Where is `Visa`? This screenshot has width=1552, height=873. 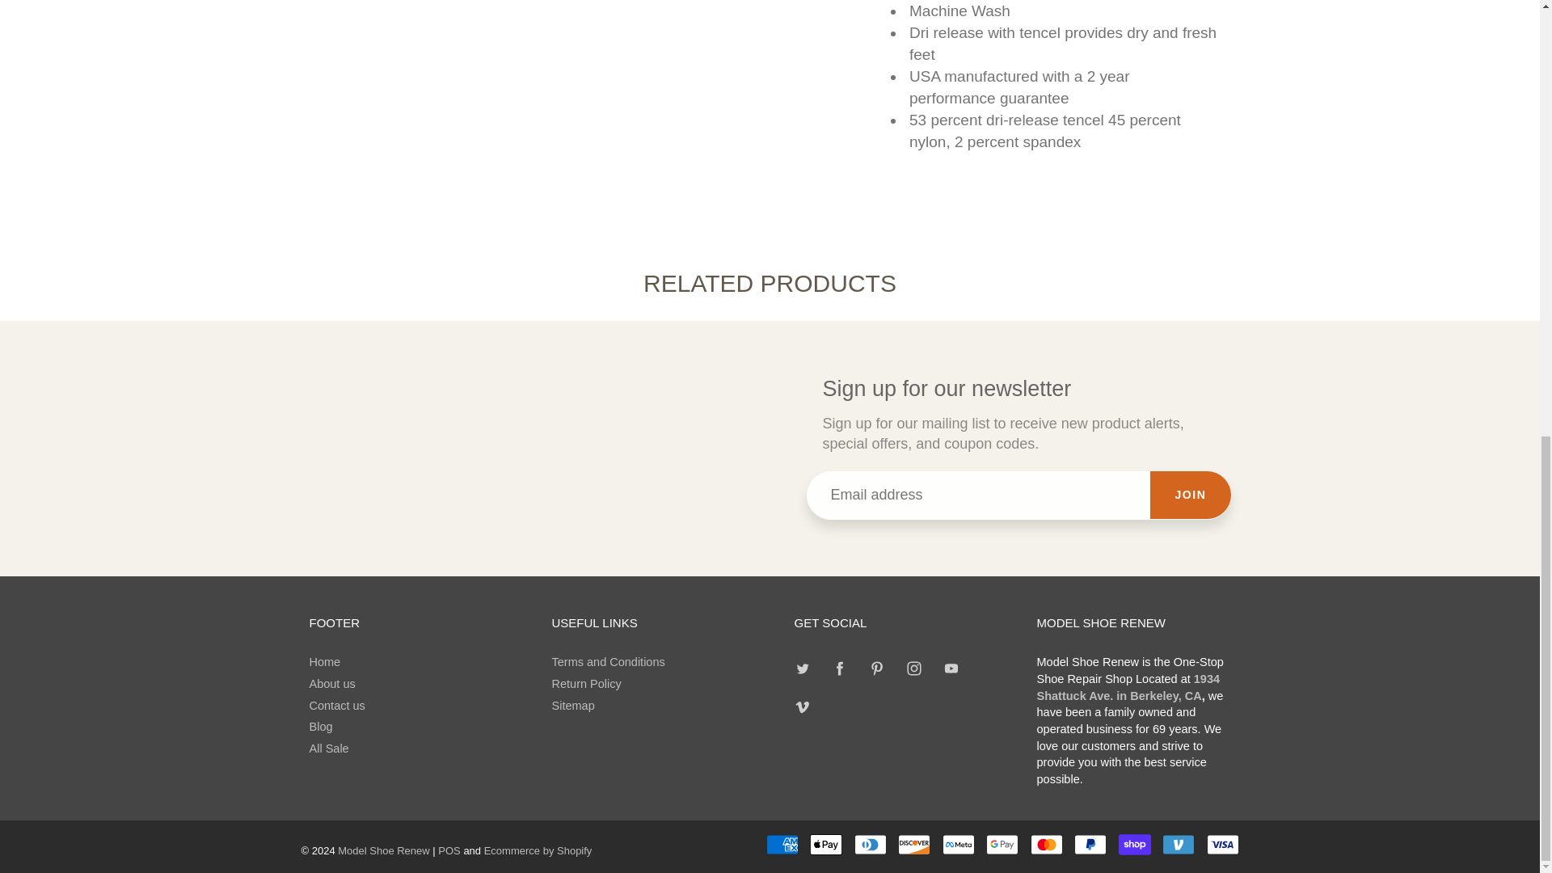 Visa is located at coordinates (1222, 844).